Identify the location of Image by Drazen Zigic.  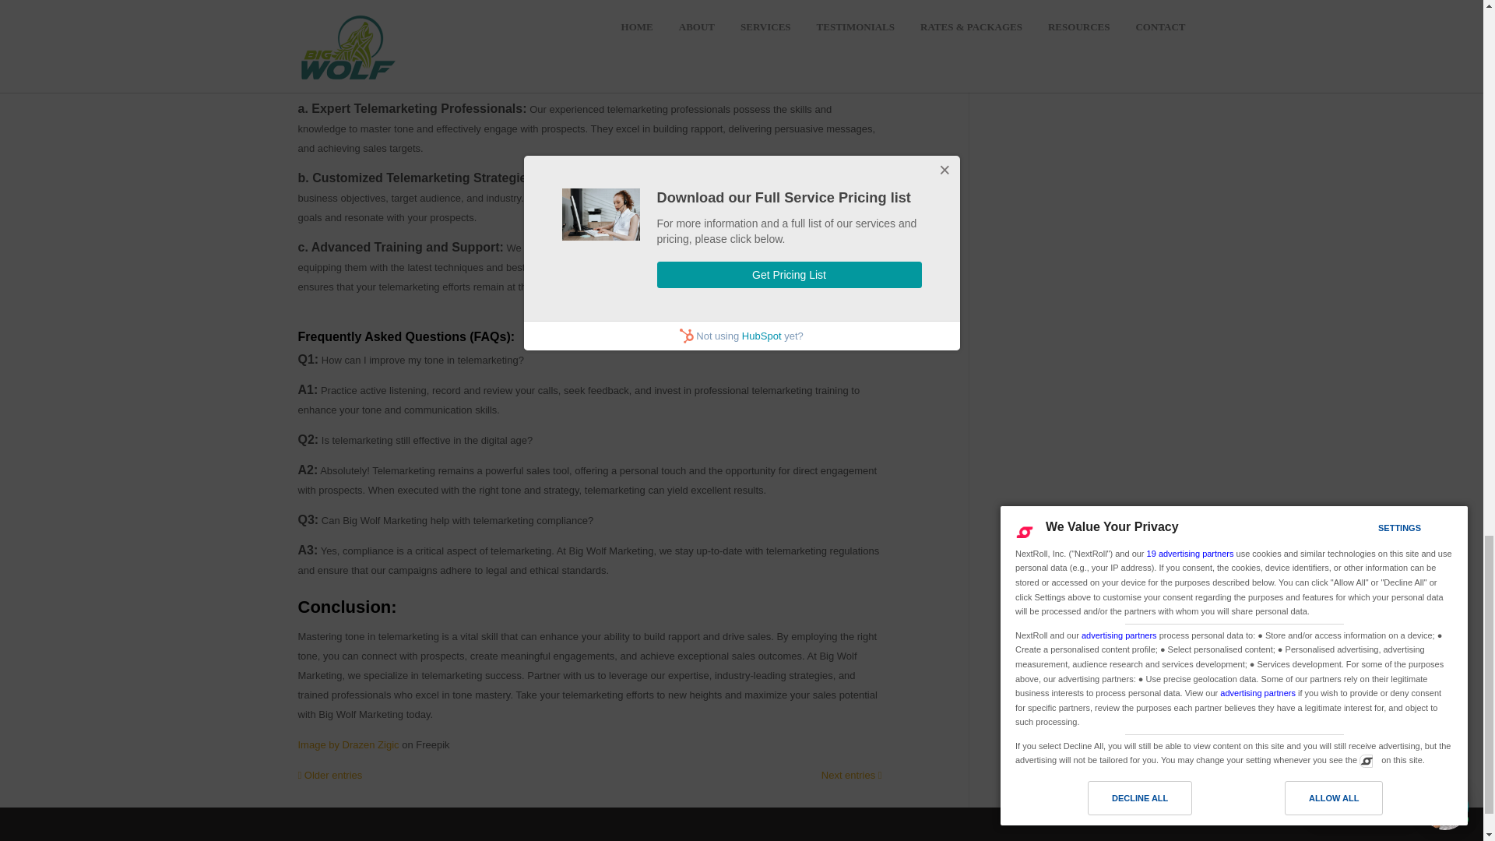
(348, 744).